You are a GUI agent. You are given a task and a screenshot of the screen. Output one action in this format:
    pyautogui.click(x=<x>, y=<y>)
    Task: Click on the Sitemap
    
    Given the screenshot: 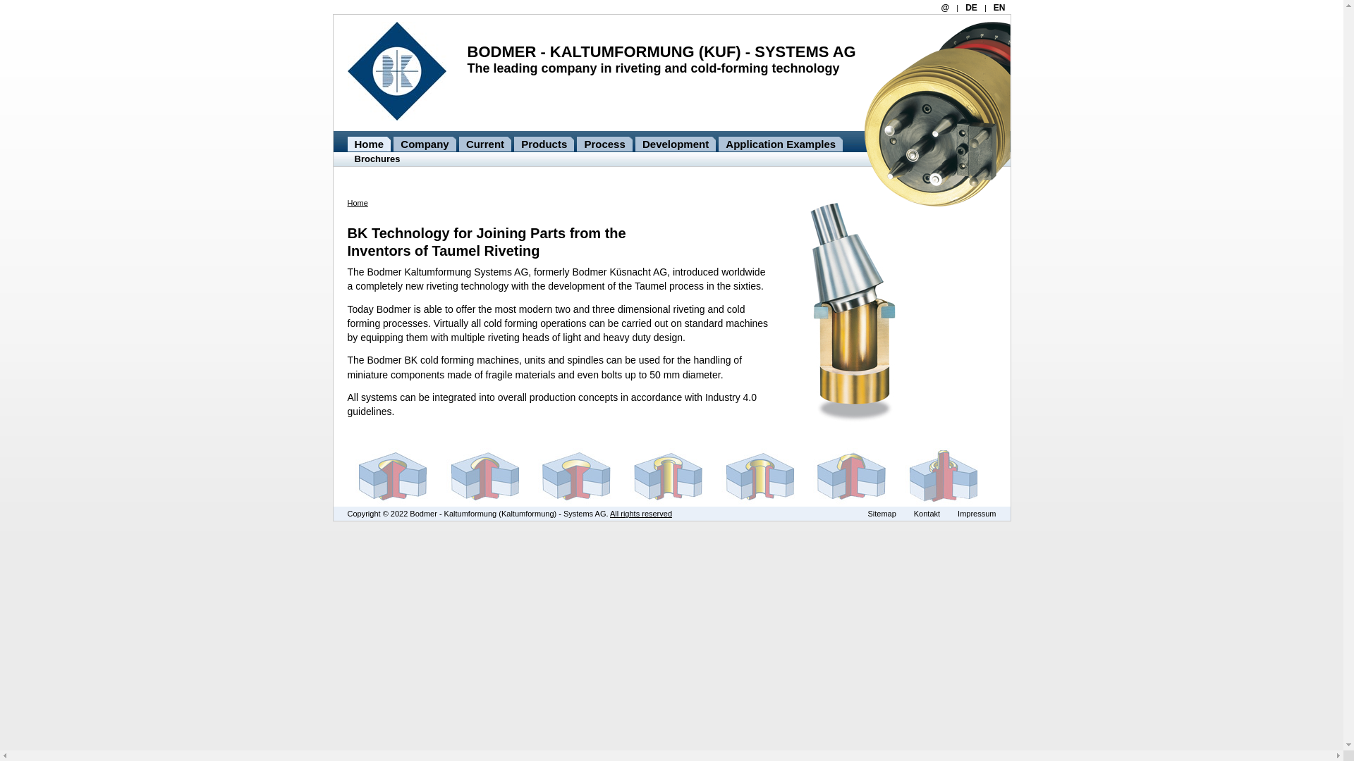 What is the action you would take?
    pyautogui.click(x=882, y=514)
    